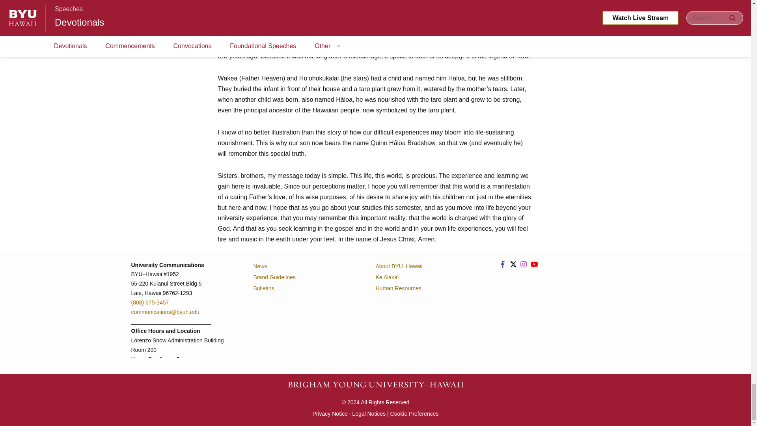 This screenshot has height=426, width=757. I want to click on Cookie Preferences, so click(415, 414).